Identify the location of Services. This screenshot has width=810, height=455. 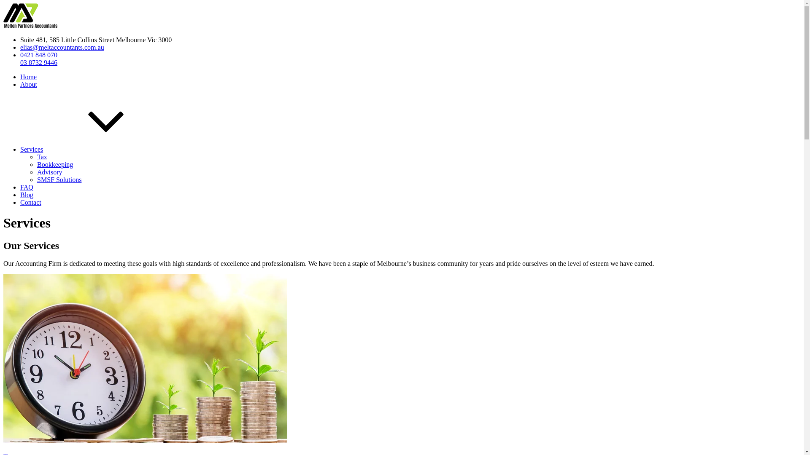
(95, 149).